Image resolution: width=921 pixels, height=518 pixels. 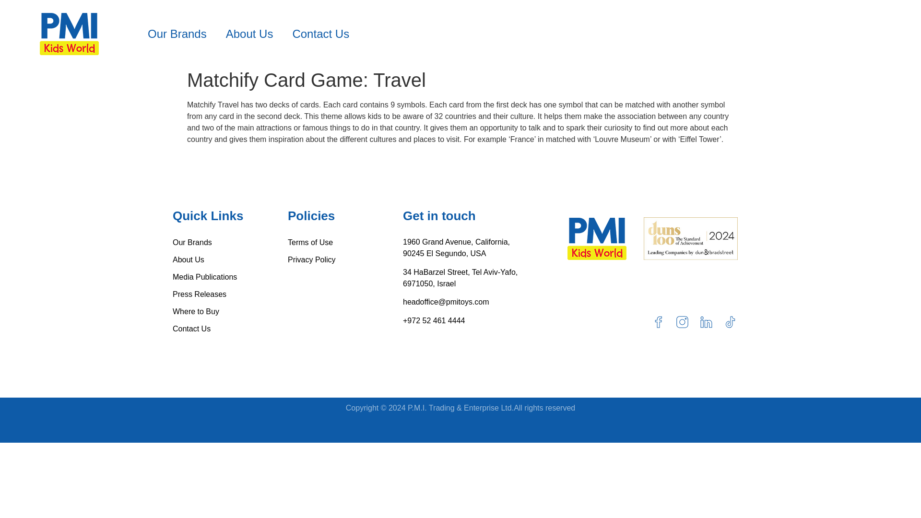 I want to click on Terms of Use, so click(x=345, y=243).